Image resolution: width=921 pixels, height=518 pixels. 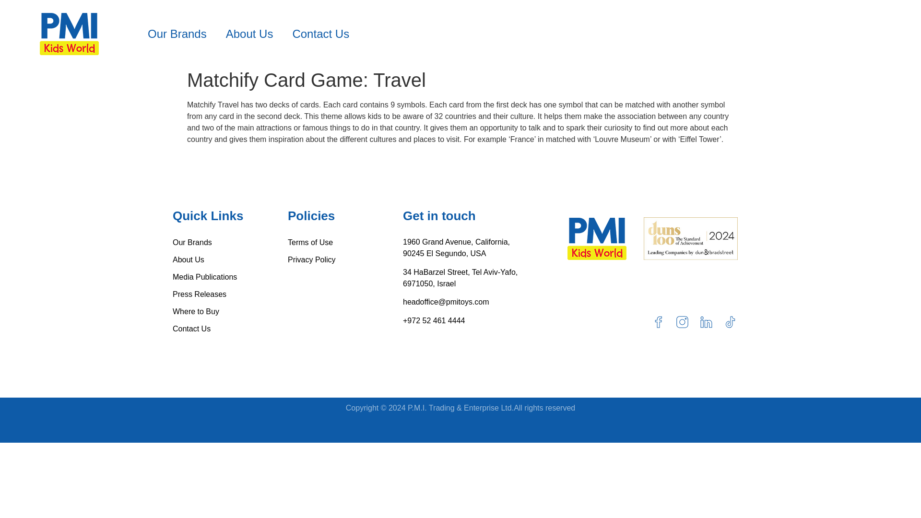 I want to click on Terms of Use, so click(x=345, y=243).